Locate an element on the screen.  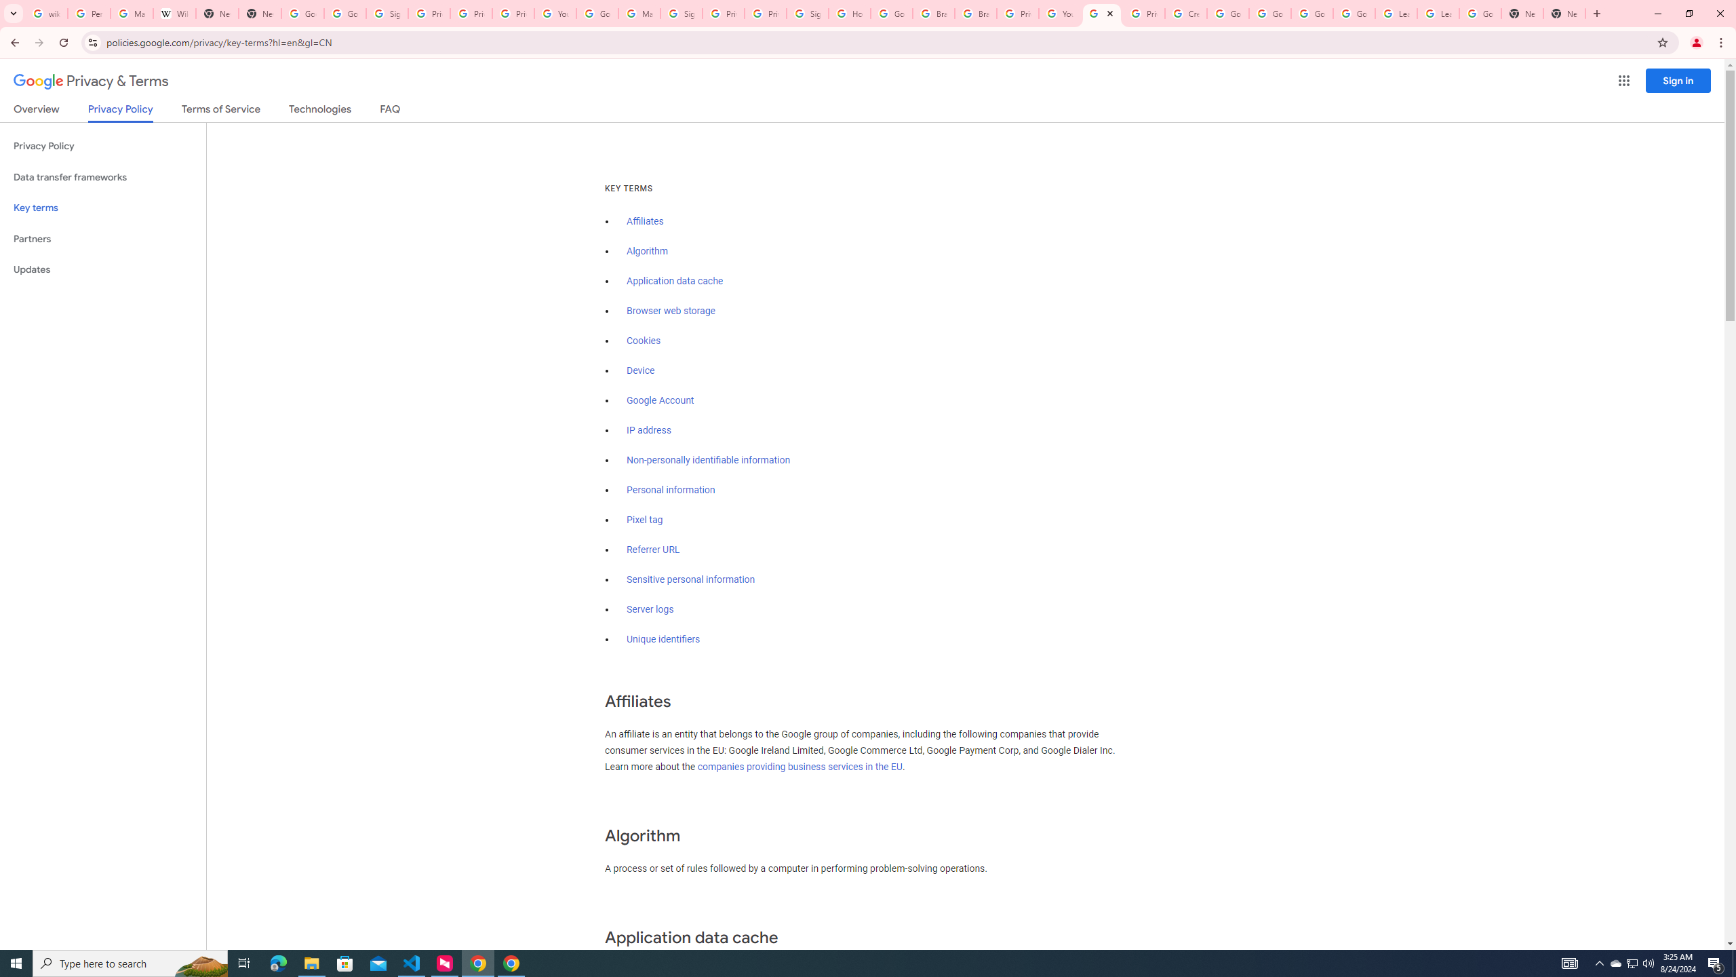
Algorithm is located at coordinates (647, 251).